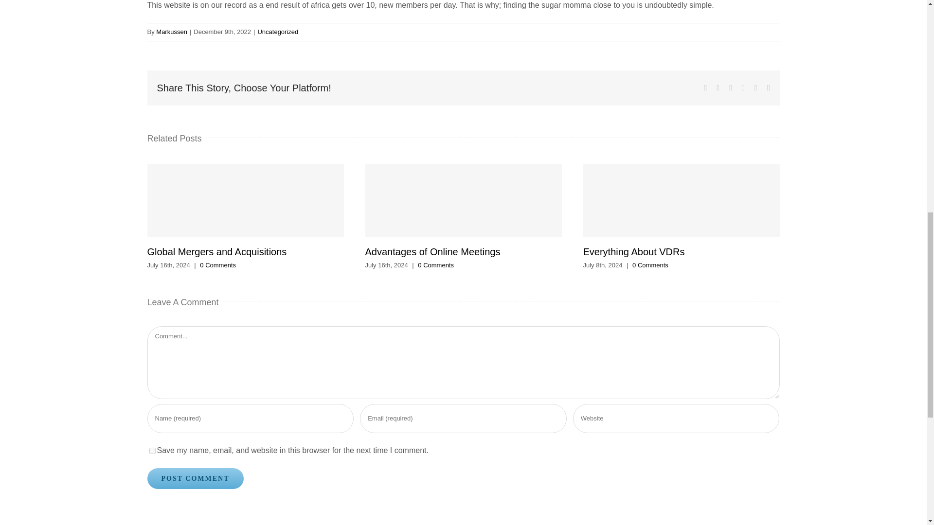 The width and height of the screenshot is (934, 525). I want to click on yes, so click(152, 451).